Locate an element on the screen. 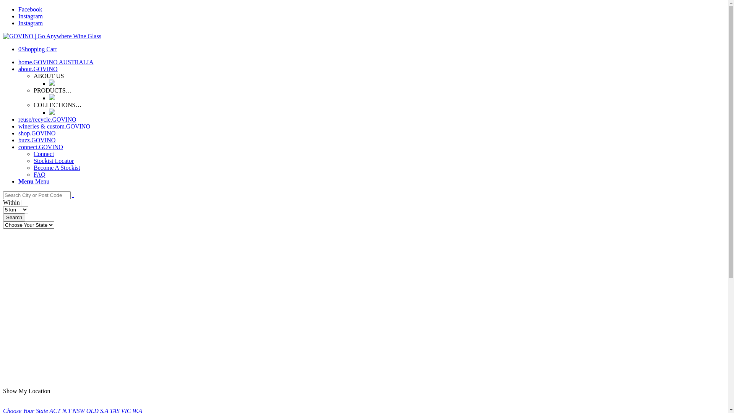  FAQ is located at coordinates (40, 174).